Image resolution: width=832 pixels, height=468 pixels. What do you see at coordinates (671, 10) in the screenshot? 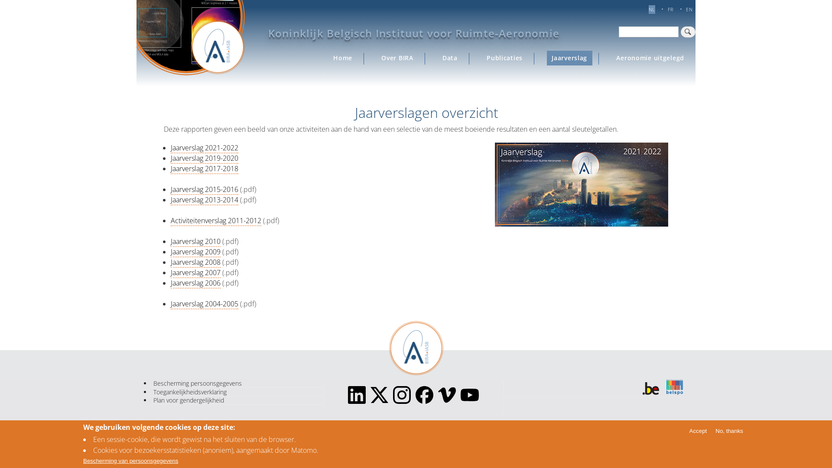
I see `FR` at bounding box center [671, 10].